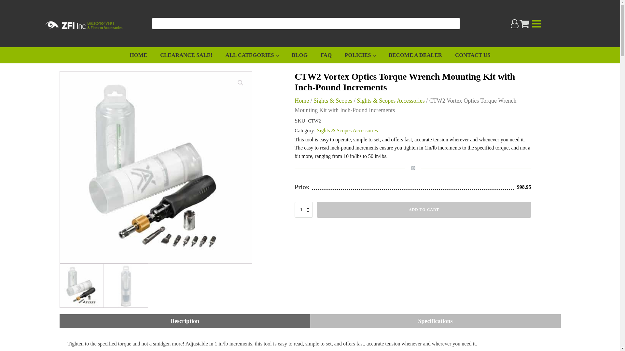 This screenshot has height=351, width=625. What do you see at coordinates (186, 55) in the screenshot?
I see `CLEARANCE SALE!` at bounding box center [186, 55].